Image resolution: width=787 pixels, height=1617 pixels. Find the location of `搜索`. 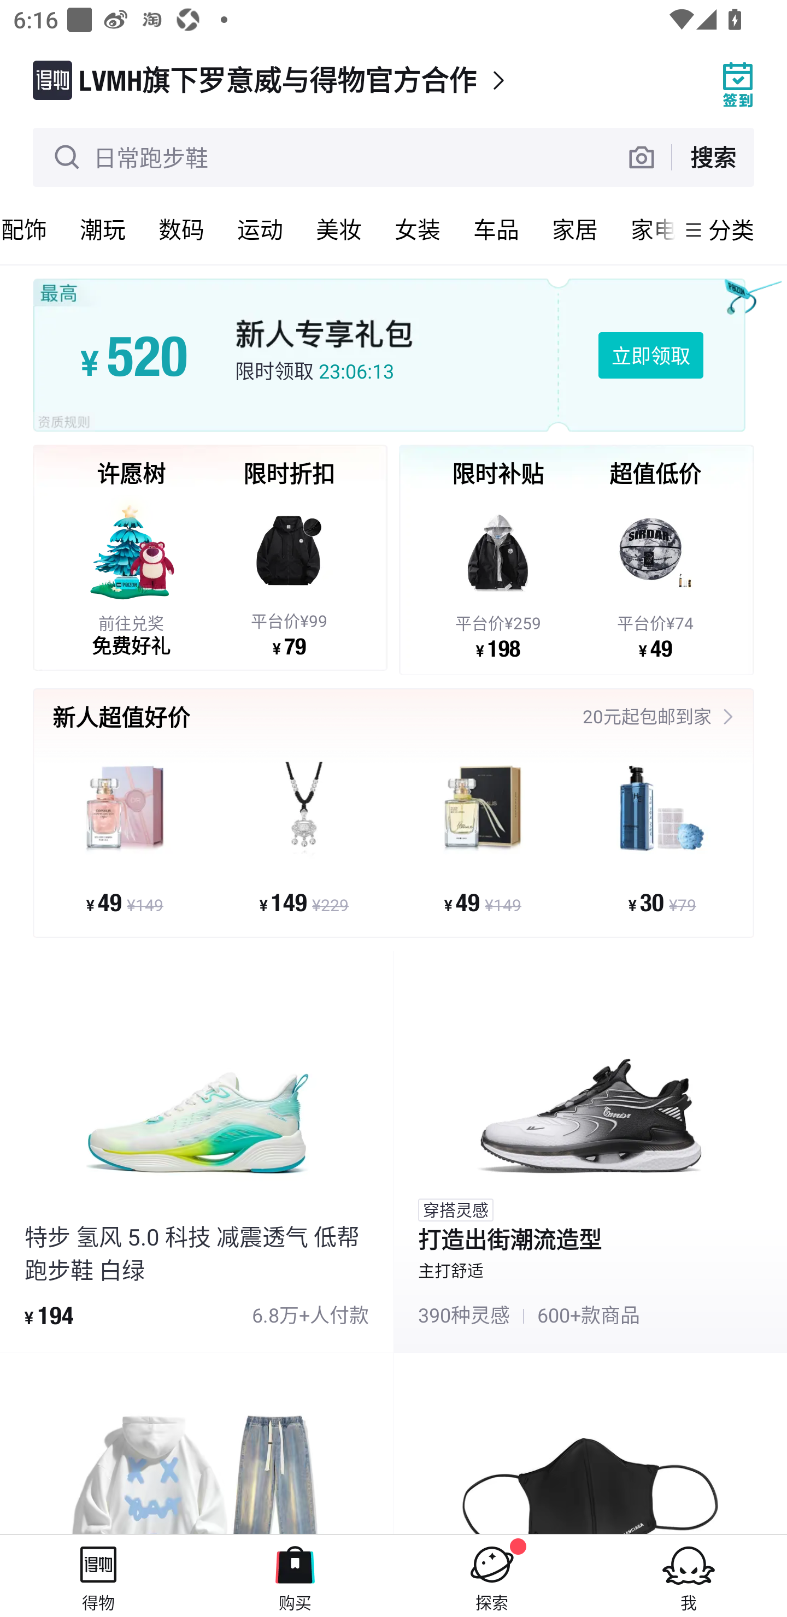

搜索 is located at coordinates (713, 156).